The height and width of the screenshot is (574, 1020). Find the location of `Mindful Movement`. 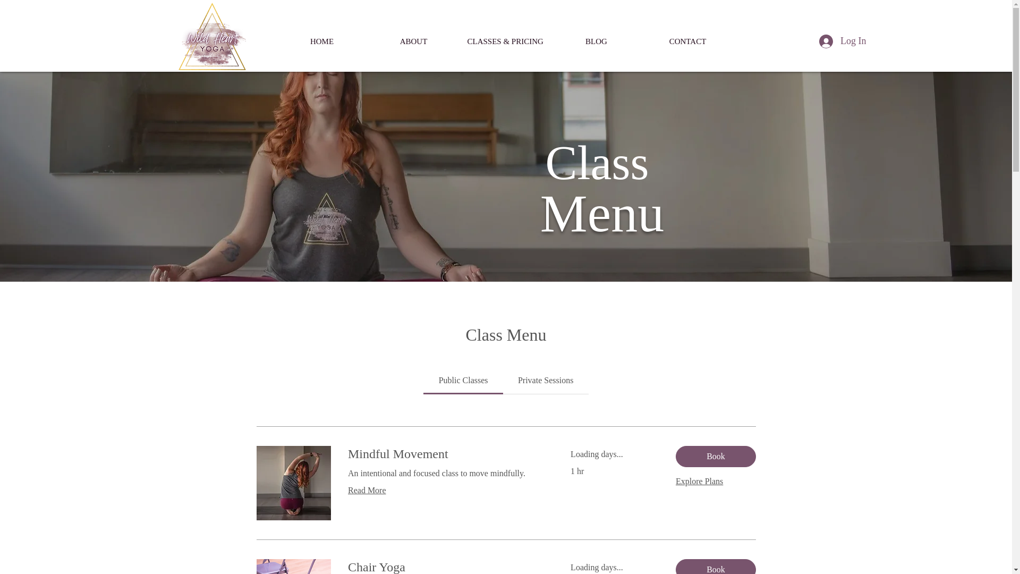

Mindful Movement is located at coordinates (446, 454).